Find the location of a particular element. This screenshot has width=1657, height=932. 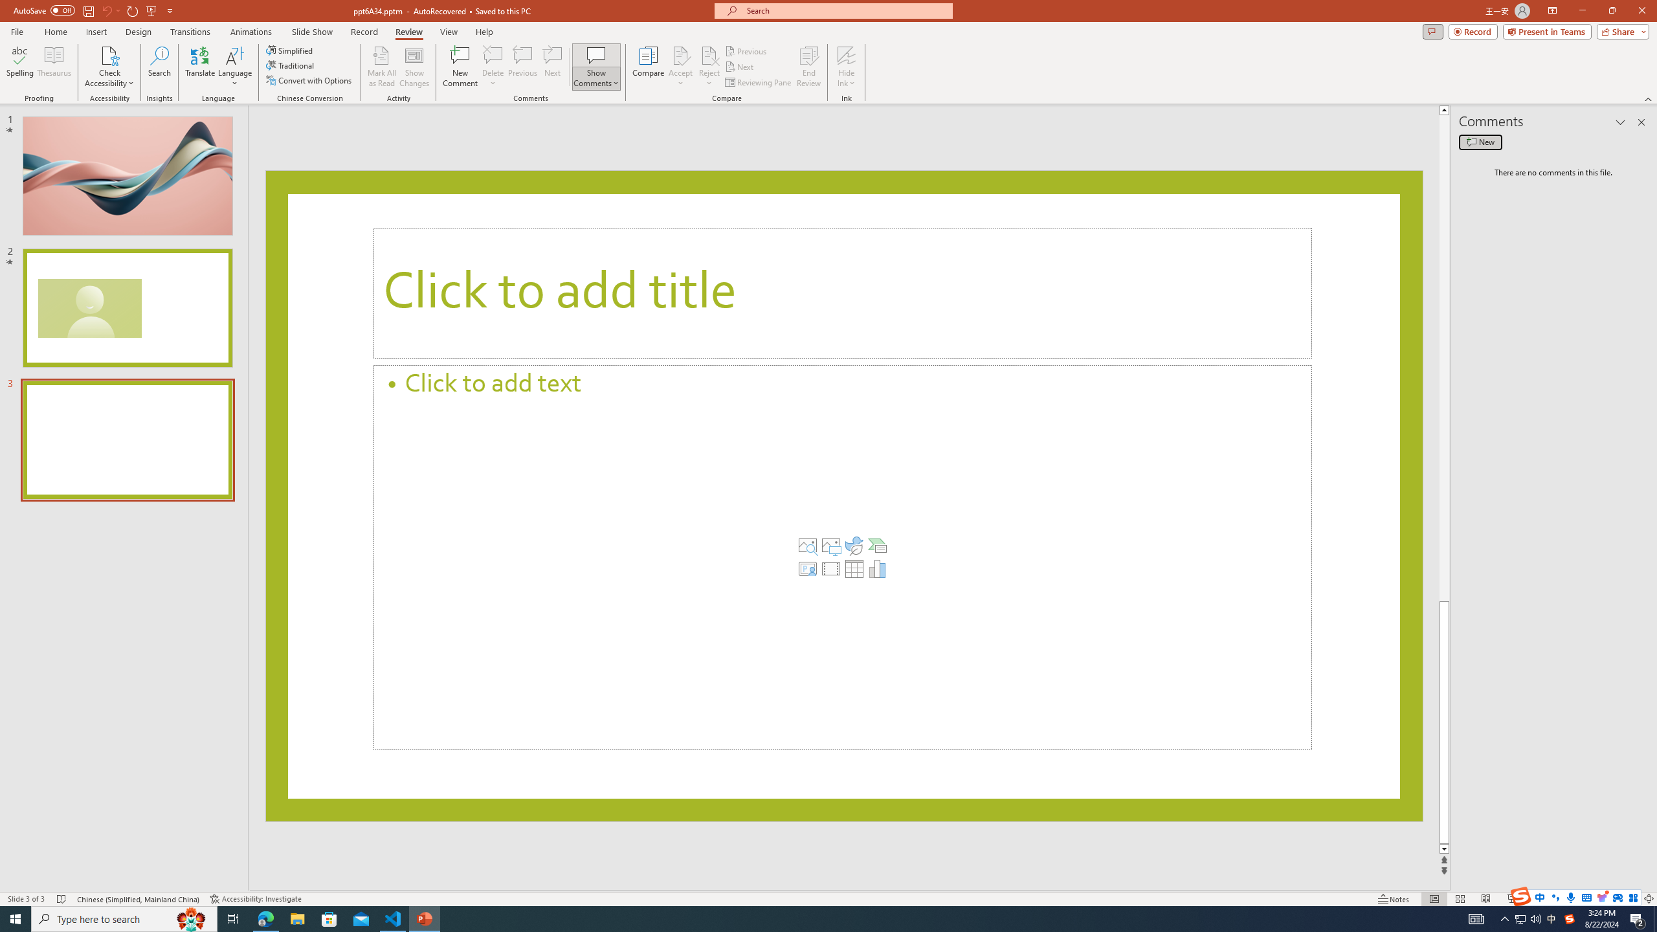

Simplified is located at coordinates (290, 50).